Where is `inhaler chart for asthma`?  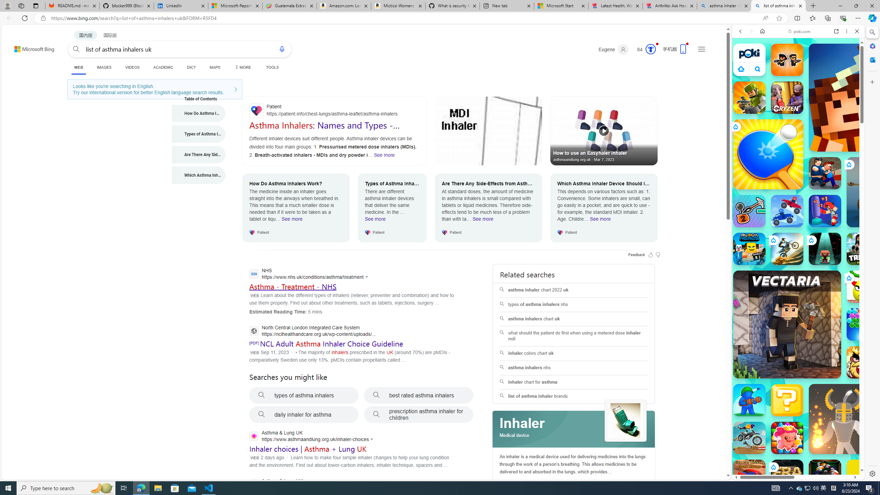
inhaler chart for asthma is located at coordinates (573, 382).